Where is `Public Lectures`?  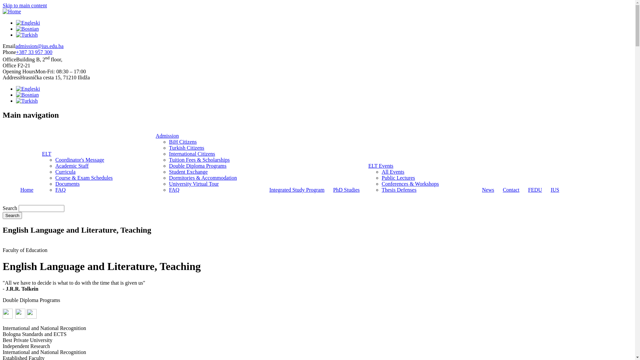
Public Lectures is located at coordinates (398, 178).